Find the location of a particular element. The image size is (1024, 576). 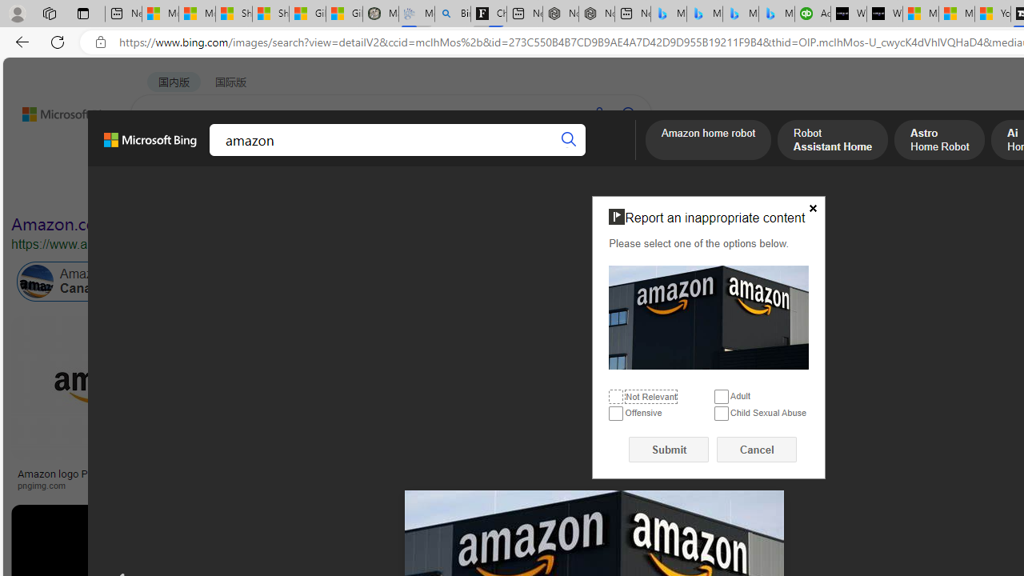

ACADEMIC is located at coordinates (438, 156).